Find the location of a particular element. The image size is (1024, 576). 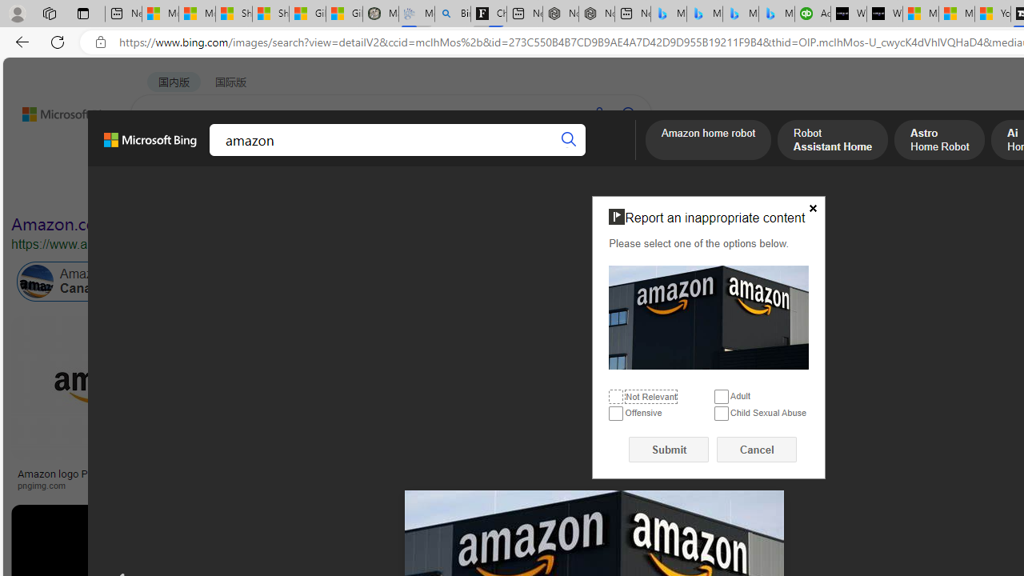

ACADEMIC is located at coordinates (438, 156).